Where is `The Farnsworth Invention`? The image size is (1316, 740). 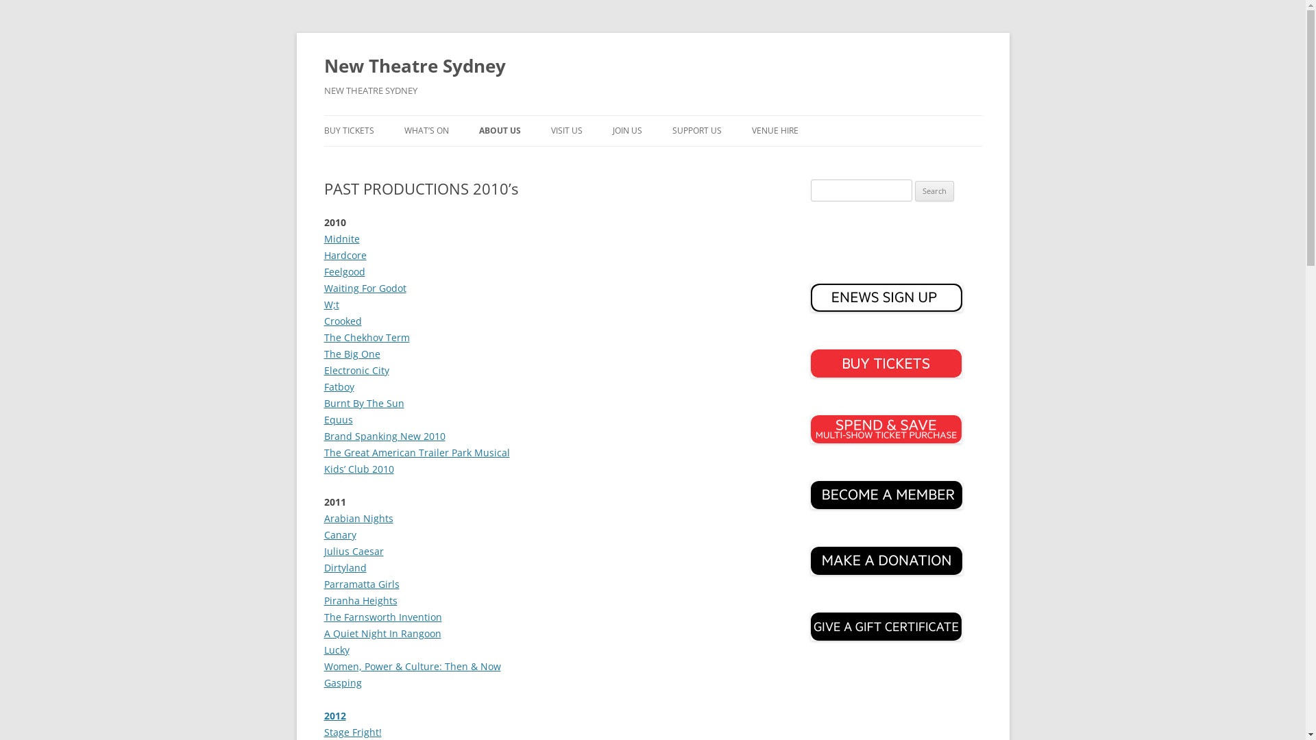
The Farnsworth Invention is located at coordinates (382, 617).